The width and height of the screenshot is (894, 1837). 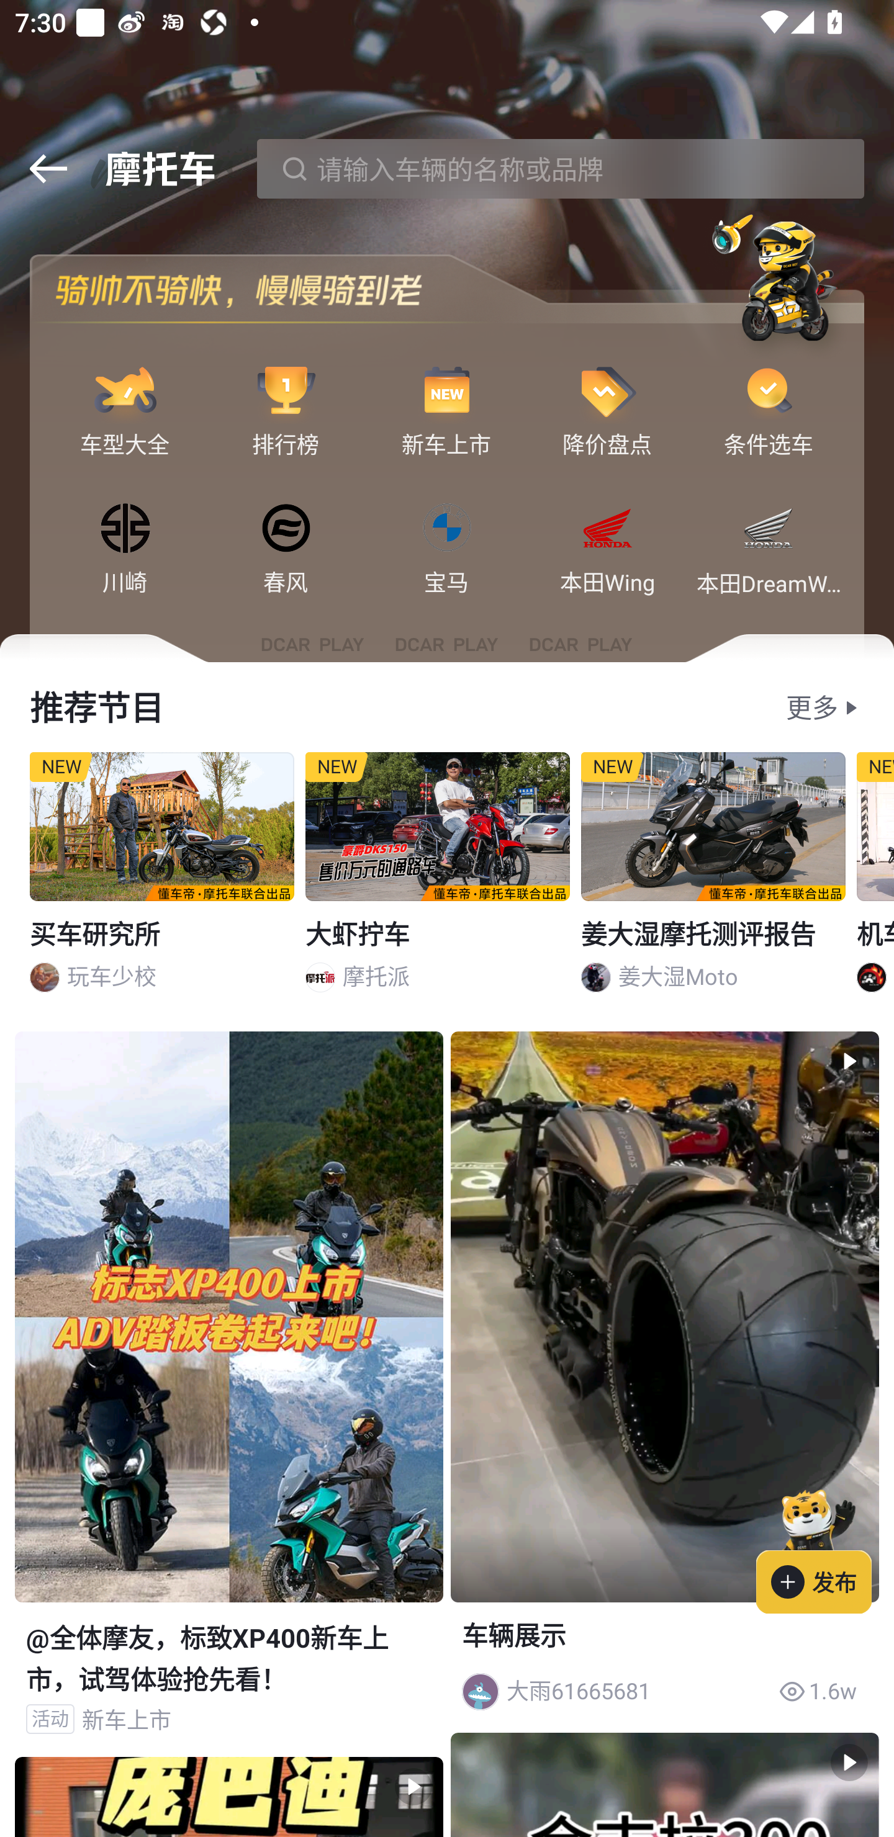 I want to click on 排行榜, so click(x=286, y=392).